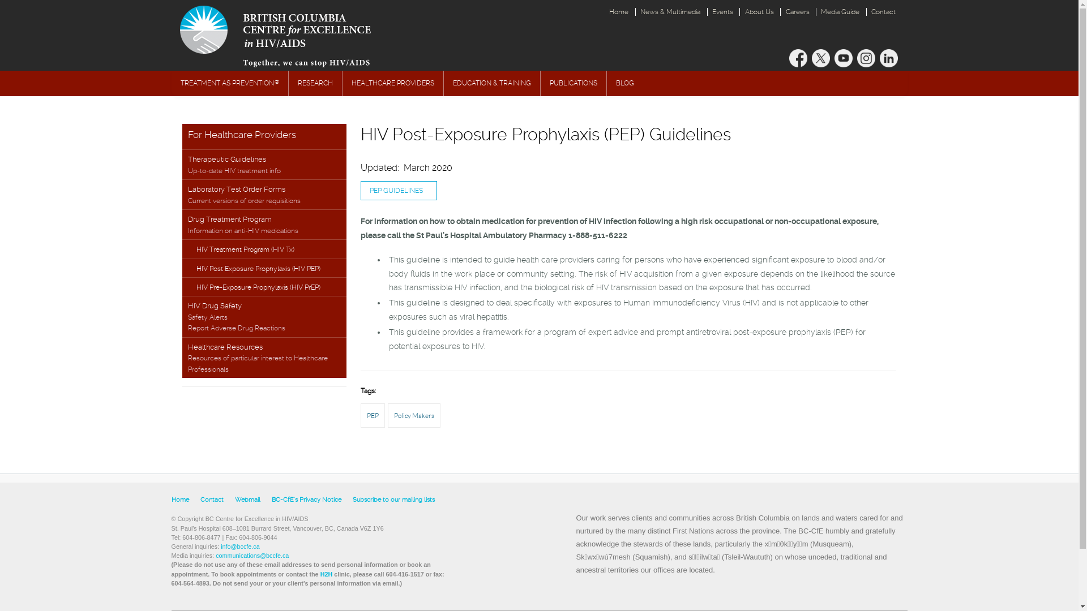 This screenshot has height=611, width=1087. I want to click on HIV Treatment Program (HIV Tx), so click(264, 249).